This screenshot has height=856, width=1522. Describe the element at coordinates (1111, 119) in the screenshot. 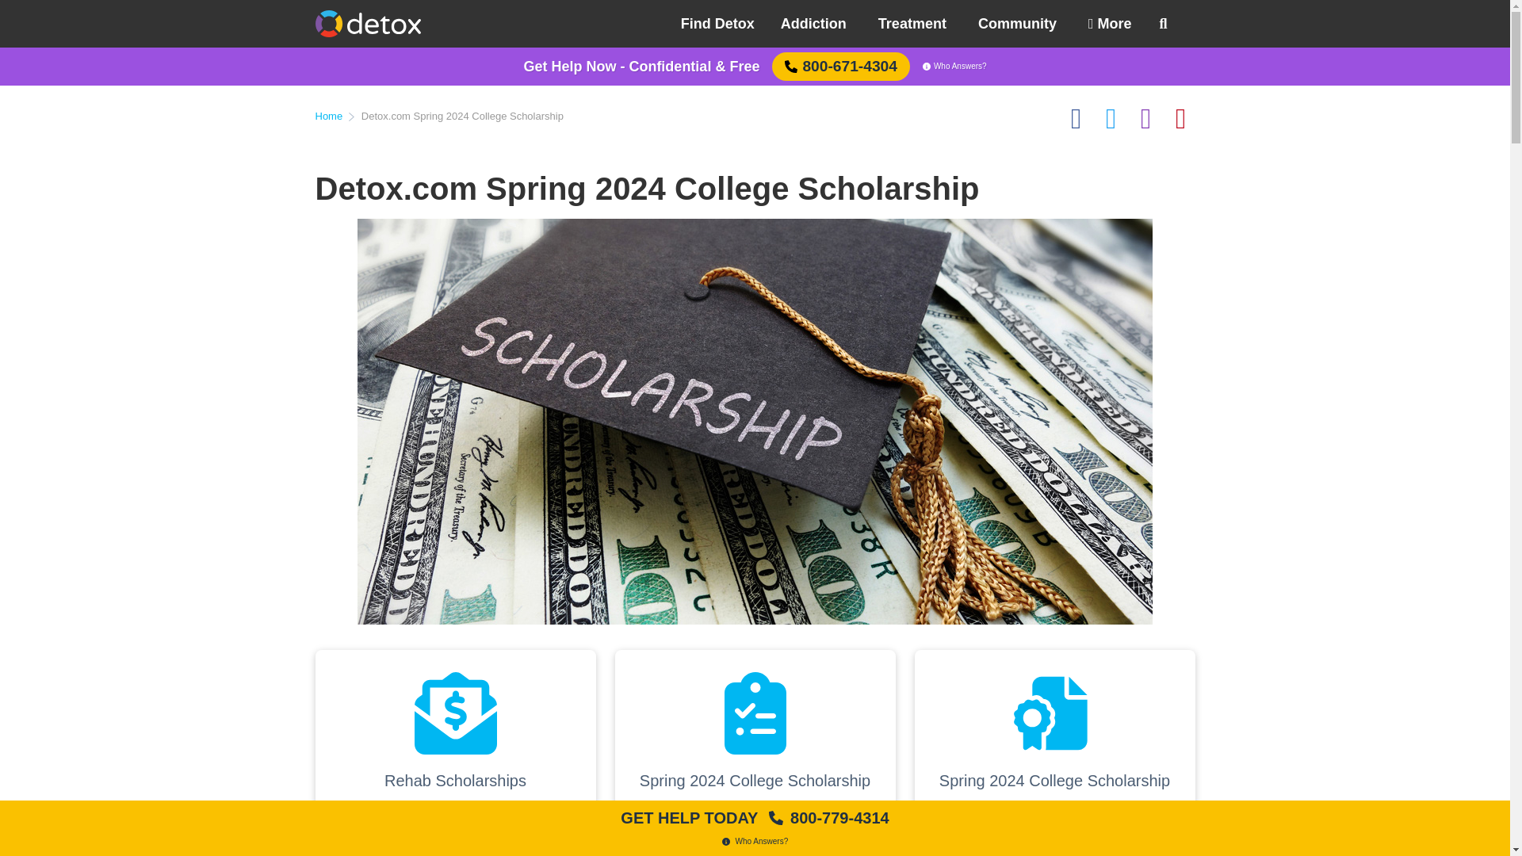

I see `Follow us on Twitter` at that location.